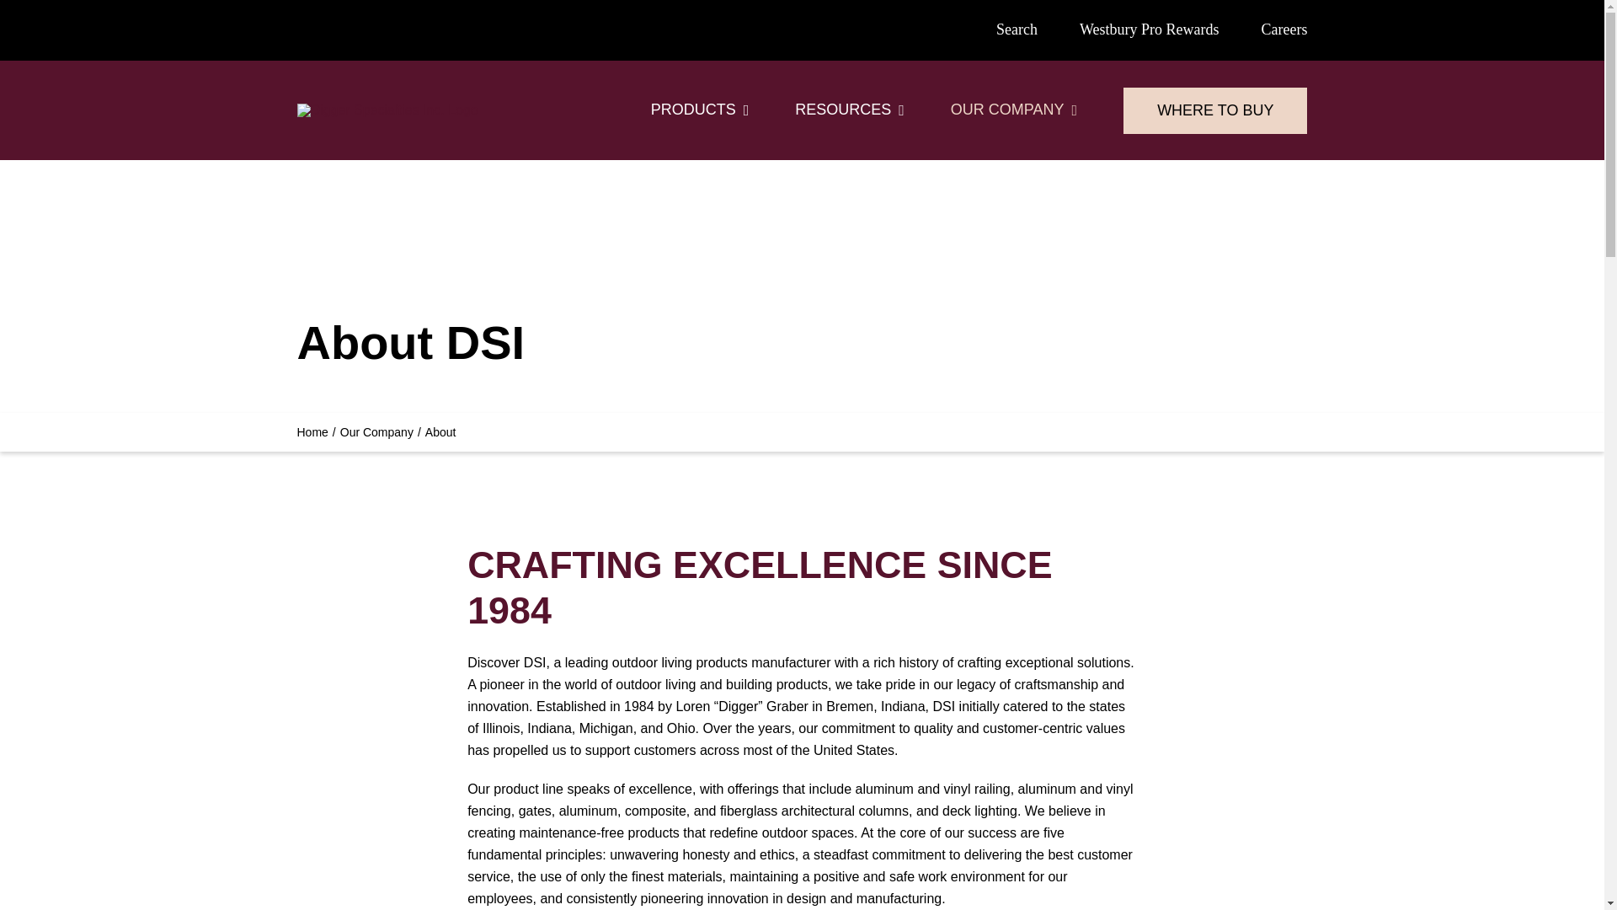  I want to click on WHERE TO BUY, so click(1214, 110).